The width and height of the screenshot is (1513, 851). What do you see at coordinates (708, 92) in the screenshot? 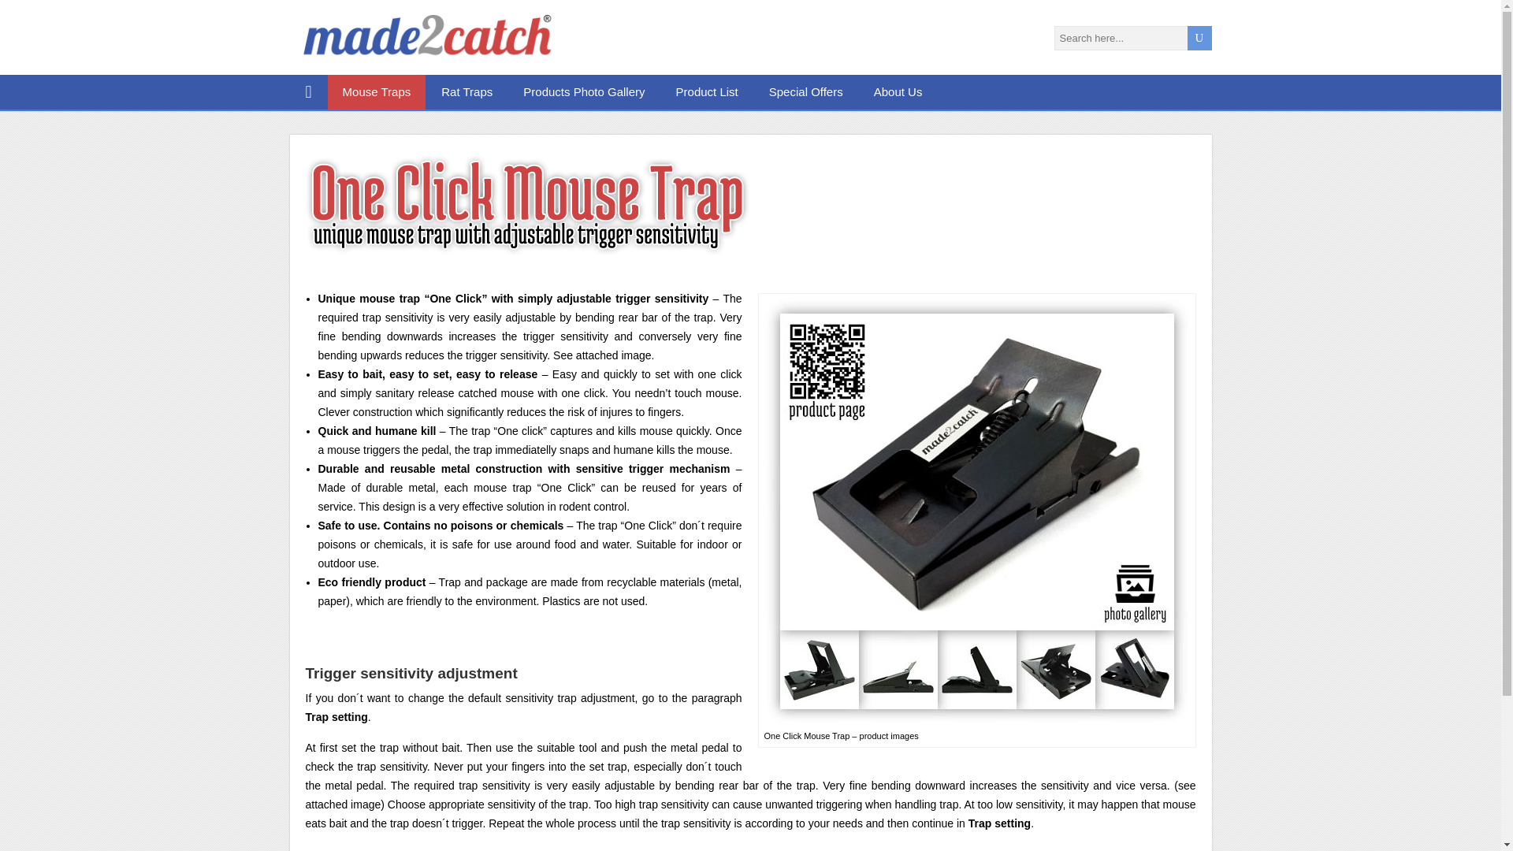
I see `Product List` at bounding box center [708, 92].